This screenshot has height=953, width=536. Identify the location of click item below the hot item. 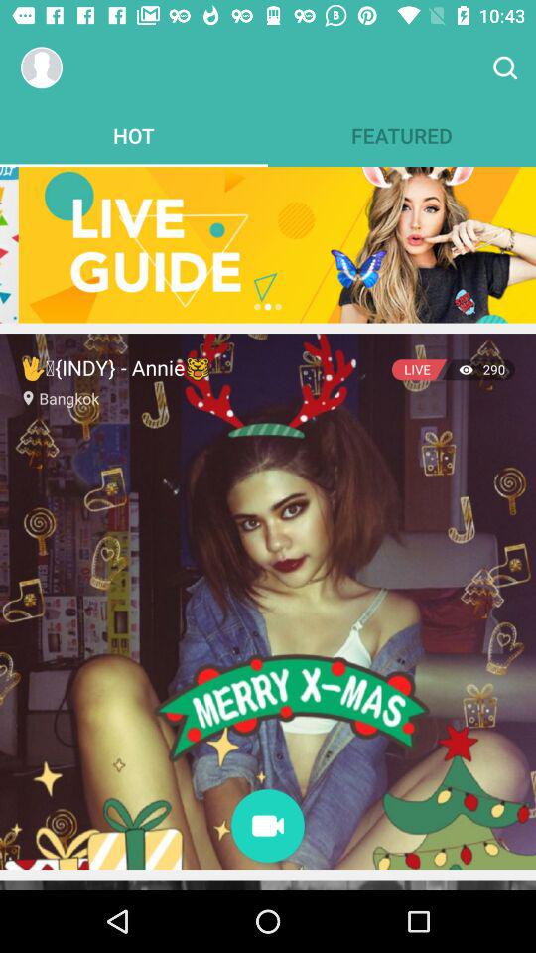
(270, 244).